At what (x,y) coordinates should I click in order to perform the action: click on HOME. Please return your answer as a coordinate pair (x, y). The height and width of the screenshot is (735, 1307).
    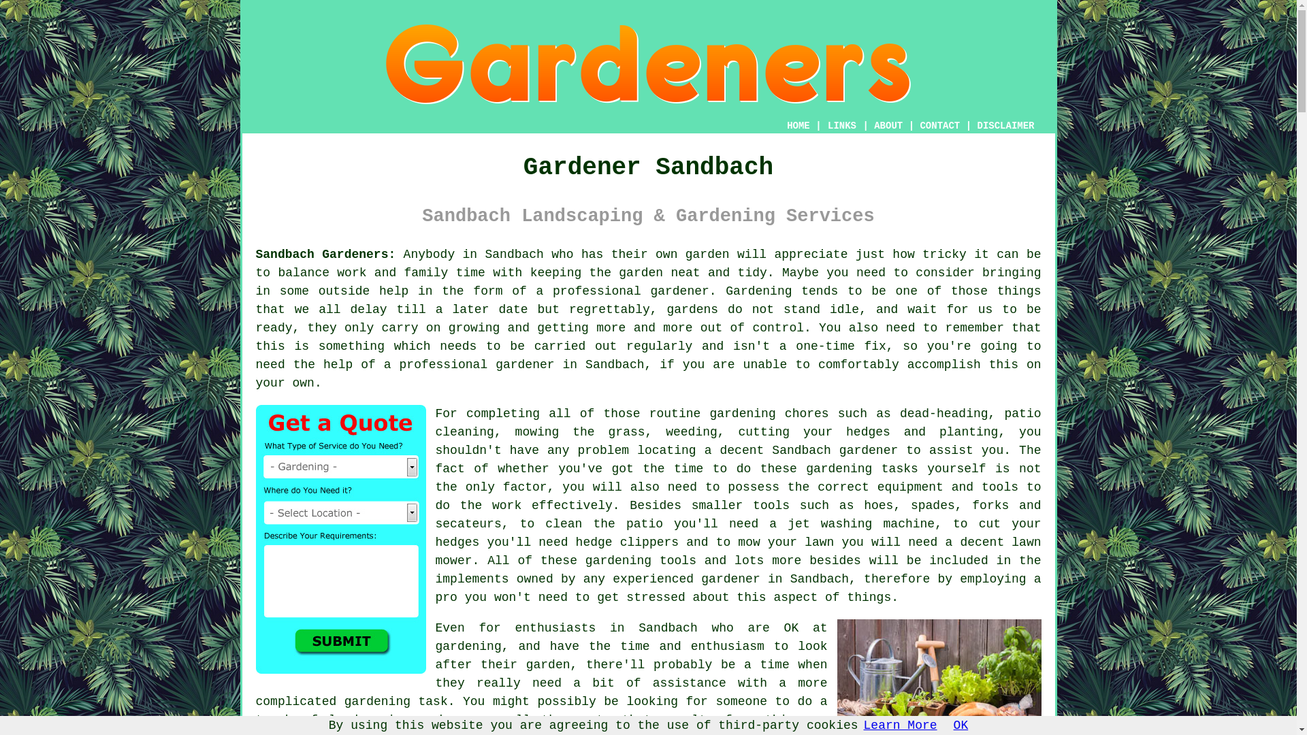
    Looking at the image, I should click on (798, 126).